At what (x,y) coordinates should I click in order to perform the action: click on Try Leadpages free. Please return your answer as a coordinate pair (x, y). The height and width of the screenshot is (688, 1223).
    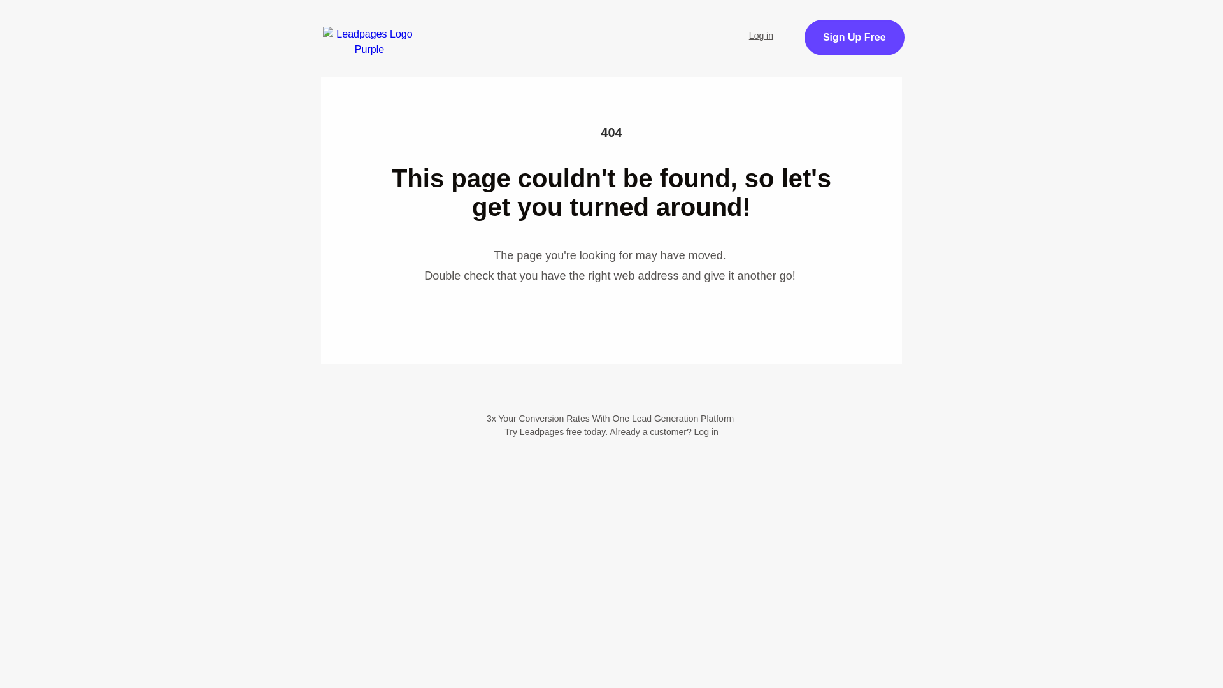
    Looking at the image, I should click on (543, 431).